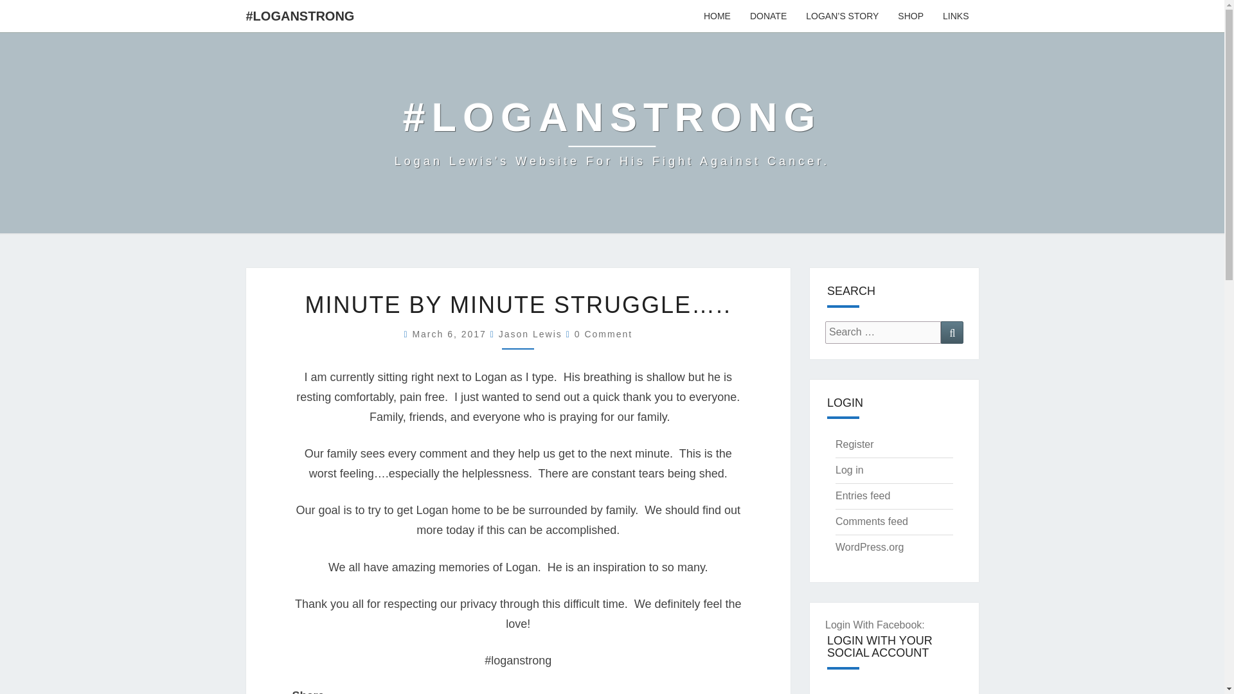  I want to click on Jason Lewis, so click(530, 334).